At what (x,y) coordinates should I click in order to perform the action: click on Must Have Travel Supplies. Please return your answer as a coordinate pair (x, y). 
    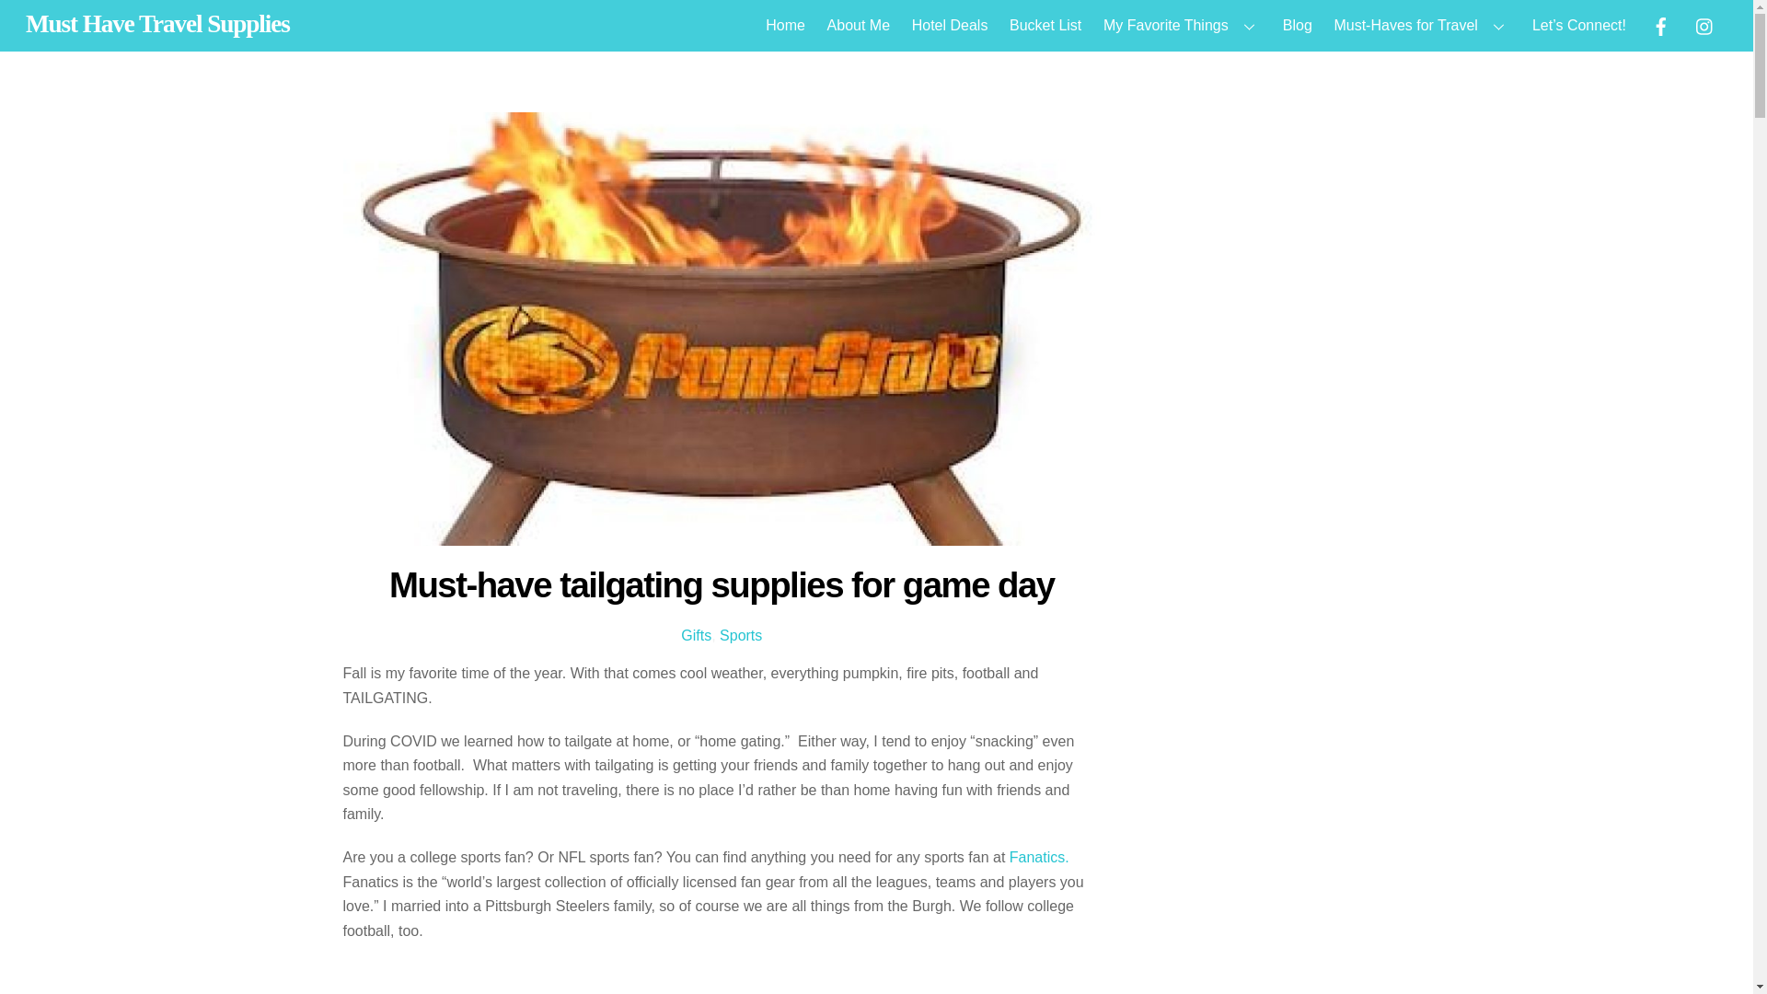
    Looking at the image, I should click on (157, 24).